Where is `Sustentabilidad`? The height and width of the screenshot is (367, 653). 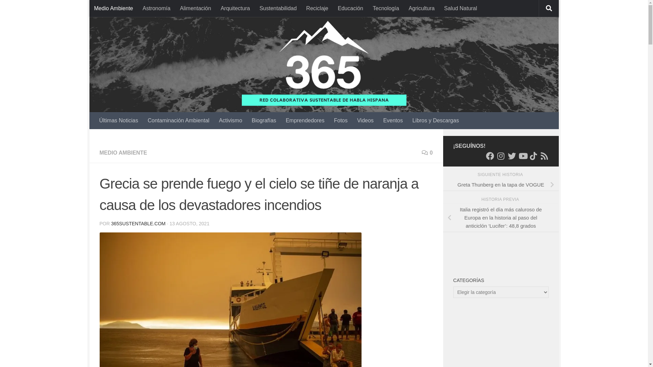
Sustentabilidad is located at coordinates (278, 8).